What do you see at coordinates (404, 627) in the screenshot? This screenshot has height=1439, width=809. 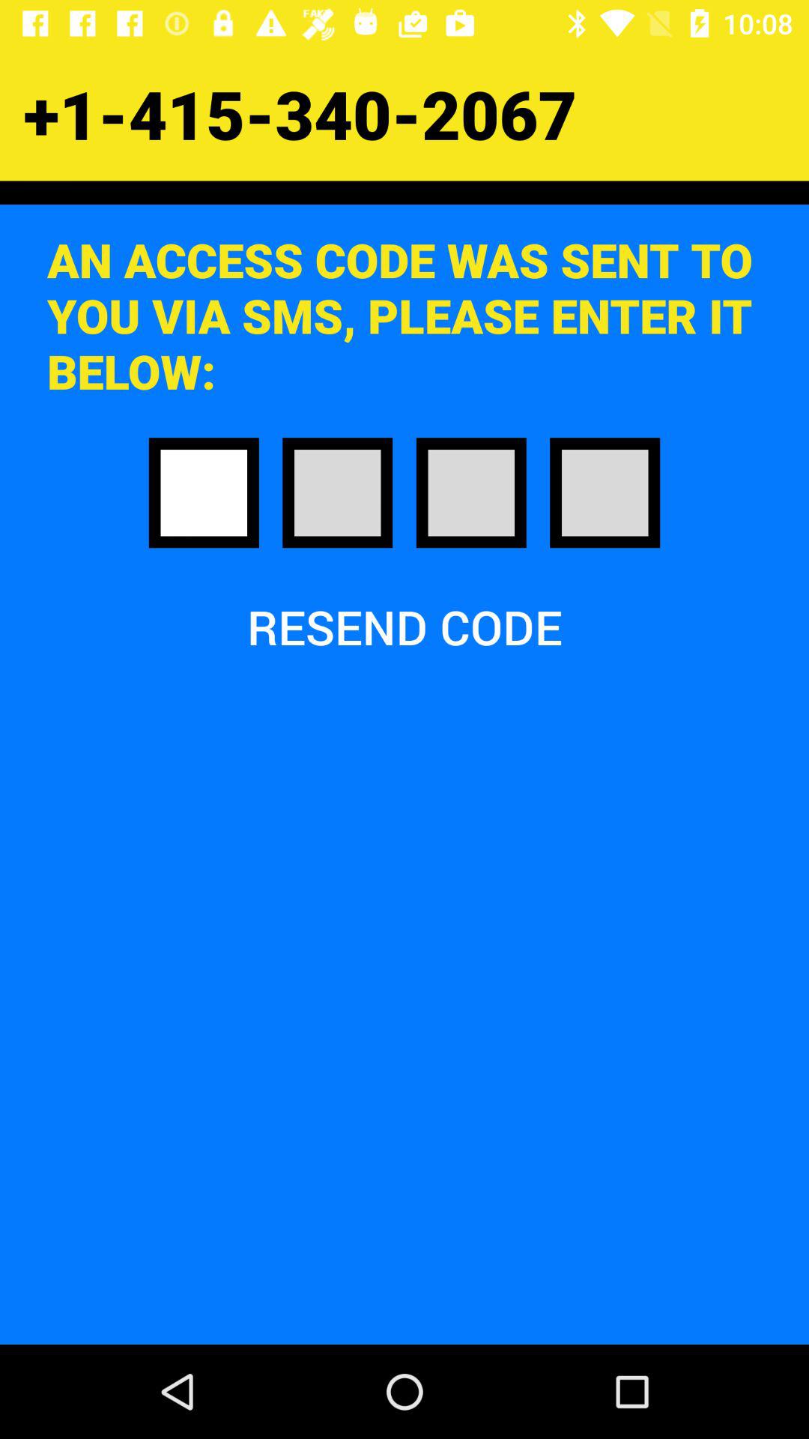 I see `swipe until the resend code` at bounding box center [404, 627].